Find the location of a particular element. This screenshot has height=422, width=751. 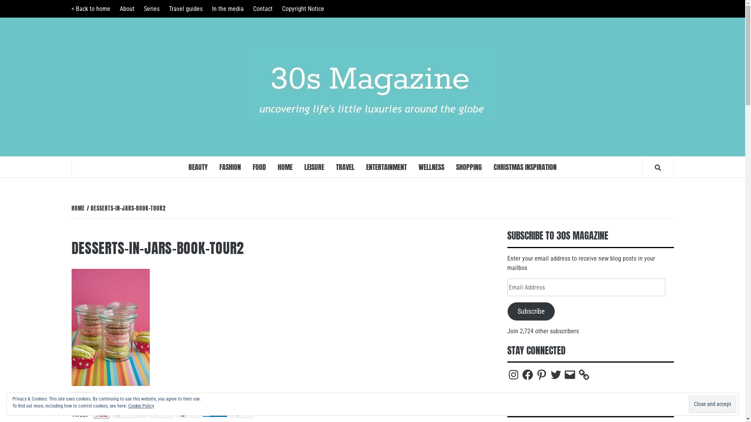

Copyright Notice is located at coordinates (303, 9).